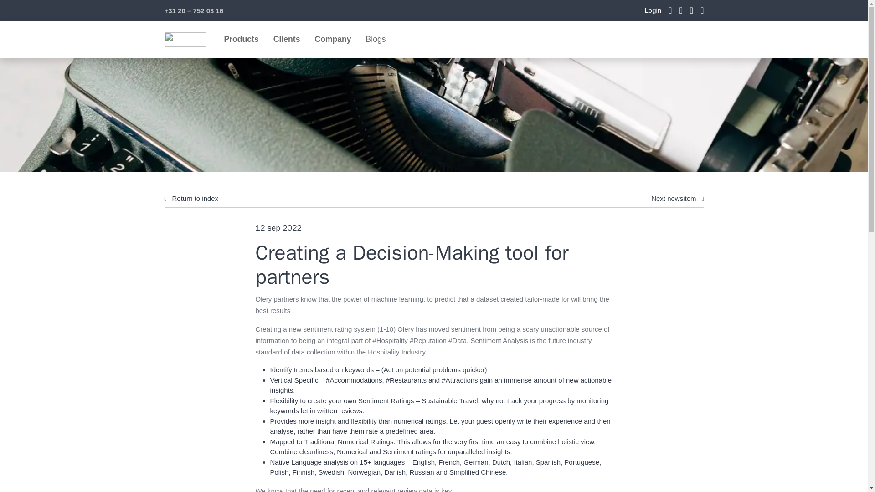 This screenshot has height=492, width=875. What do you see at coordinates (677, 199) in the screenshot?
I see `Next newsitem` at bounding box center [677, 199].